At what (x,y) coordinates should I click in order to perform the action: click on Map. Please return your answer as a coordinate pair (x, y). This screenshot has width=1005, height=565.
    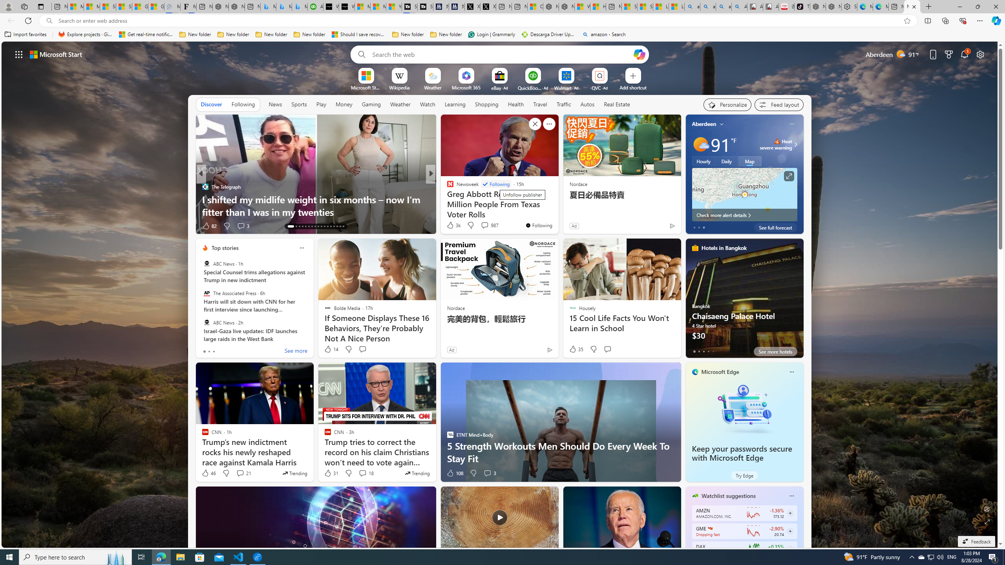
    Looking at the image, I should click on (750, 161).